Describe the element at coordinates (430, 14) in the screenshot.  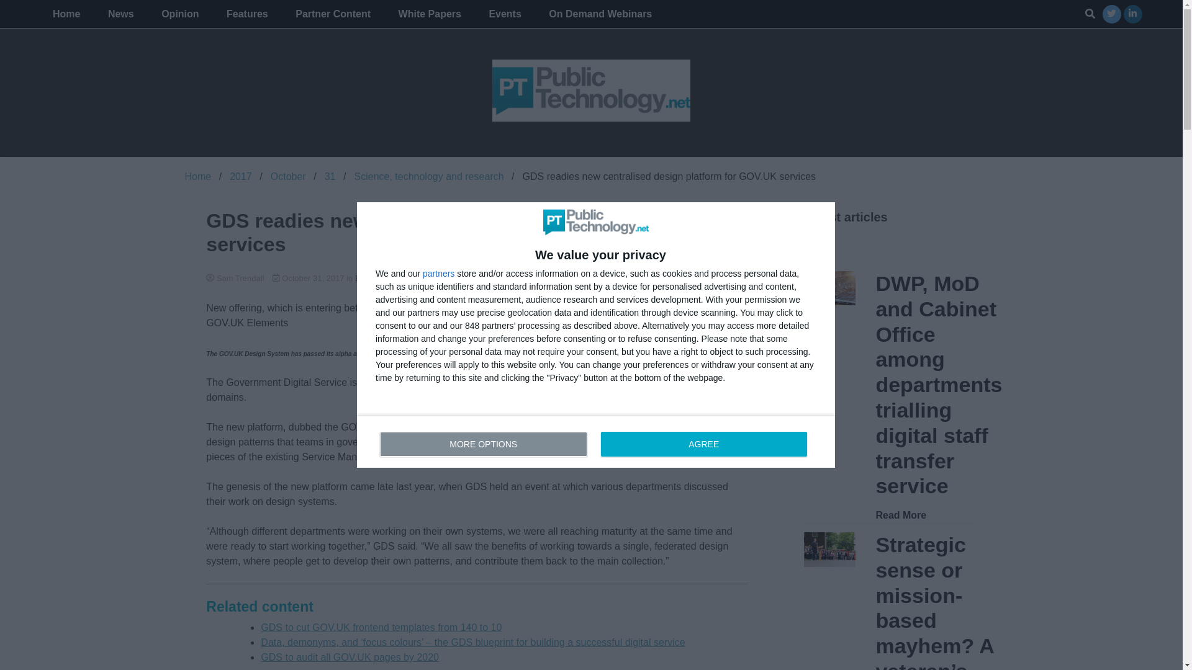
I see `White Papers` at that location.